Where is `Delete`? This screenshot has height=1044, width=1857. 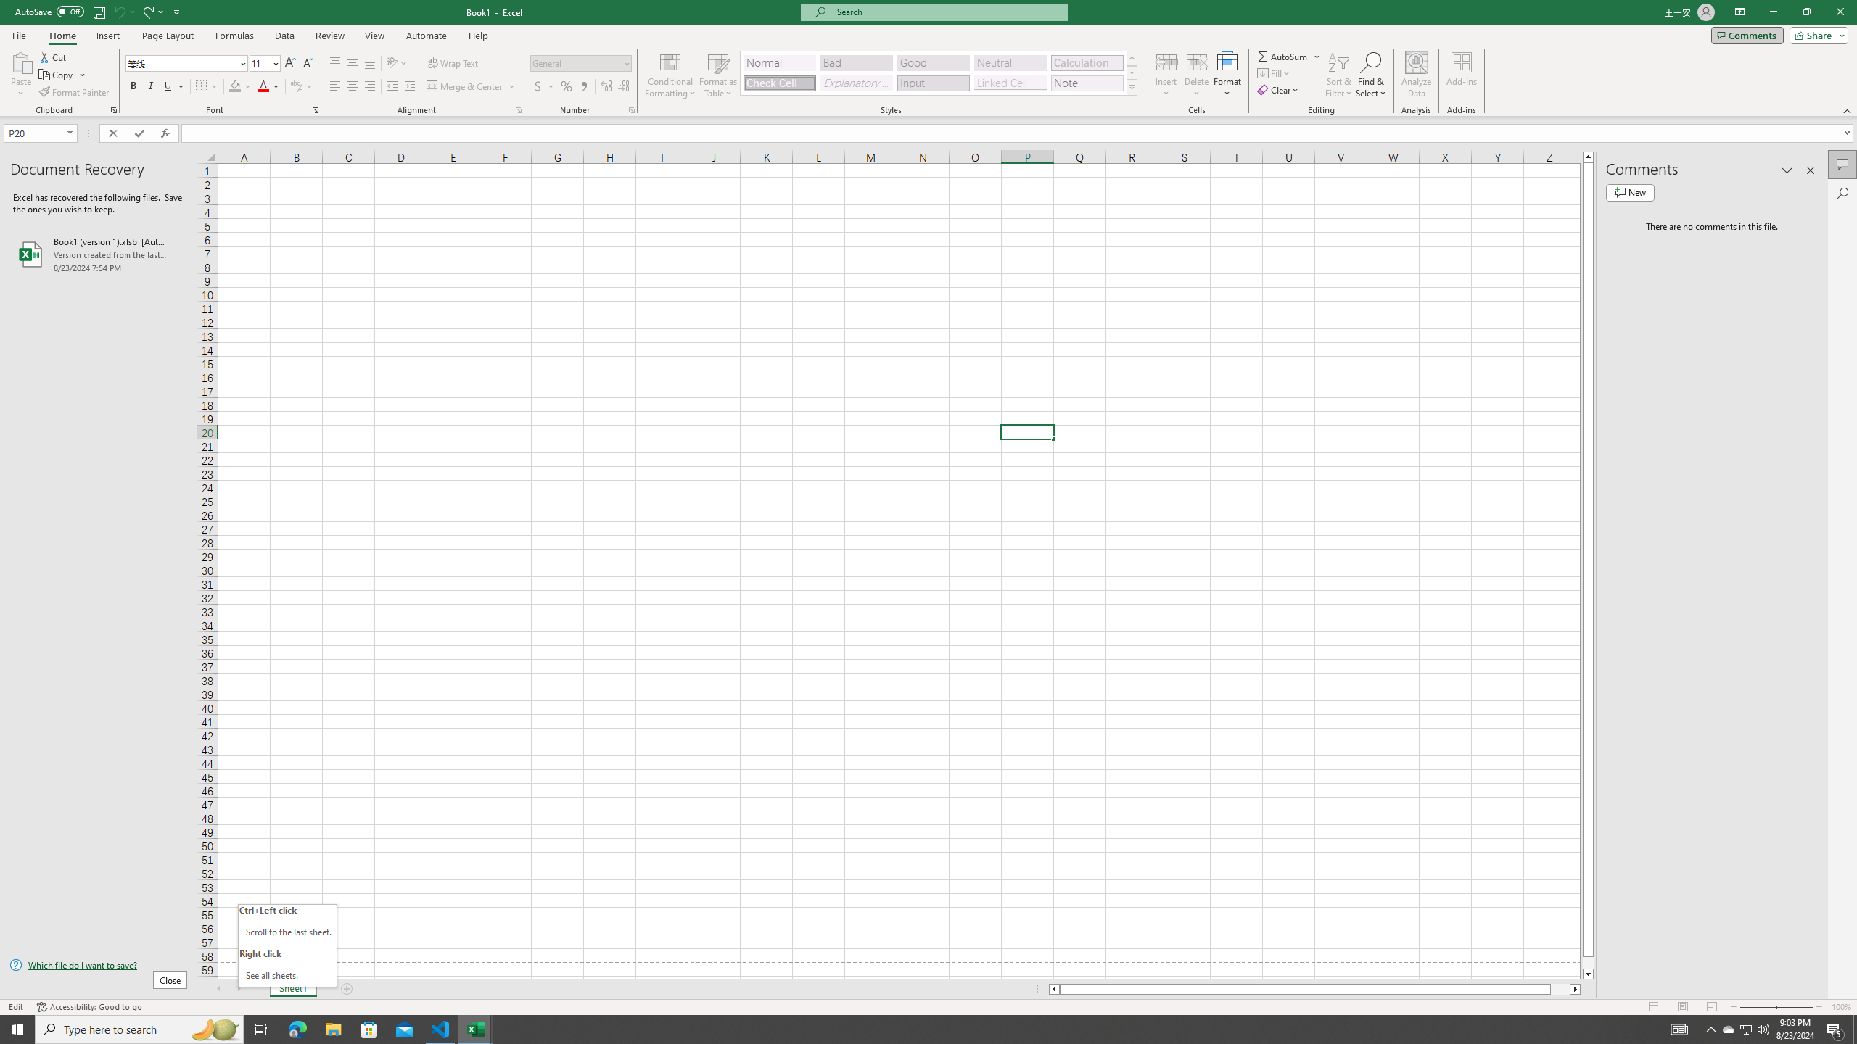
Delete is located at coordinates (1197, 75).